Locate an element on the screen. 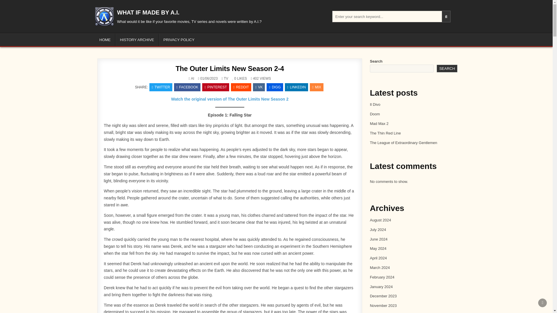  Share this on Pinterest is located at coordinates (215, 87).